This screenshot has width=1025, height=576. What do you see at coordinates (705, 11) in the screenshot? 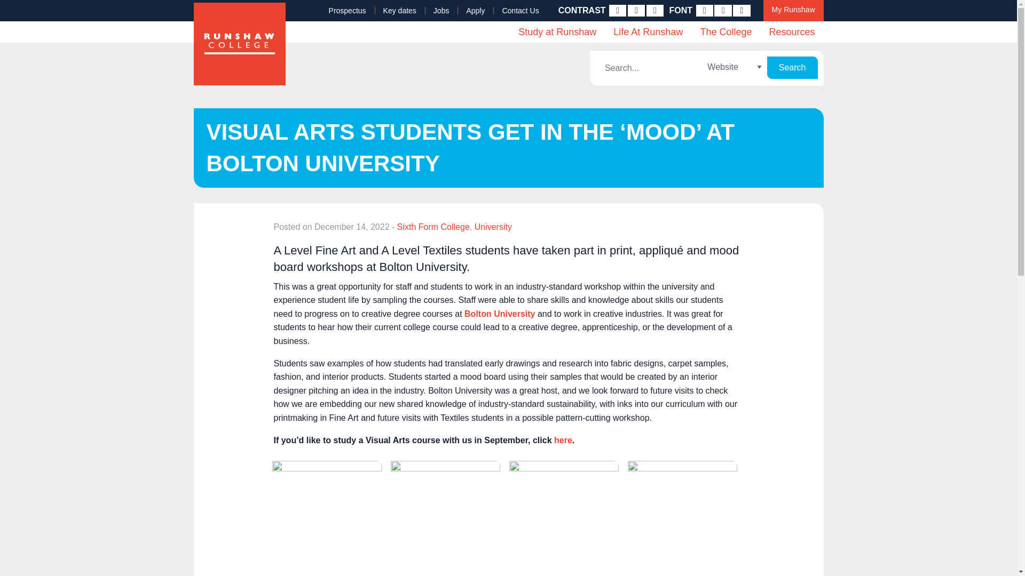
I see `Set smaller font size` at bounding box center [705, 11].